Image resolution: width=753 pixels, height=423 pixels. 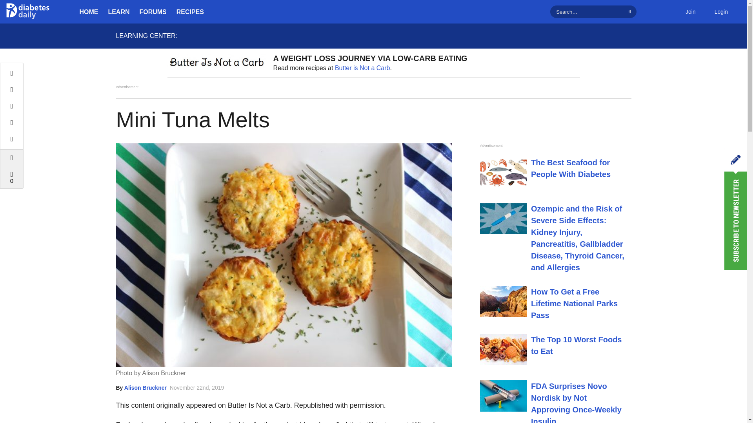 What do you see at coordinates (119, 12) in the screenshot?
I see `LEARN` at bounding box center [119, 12].